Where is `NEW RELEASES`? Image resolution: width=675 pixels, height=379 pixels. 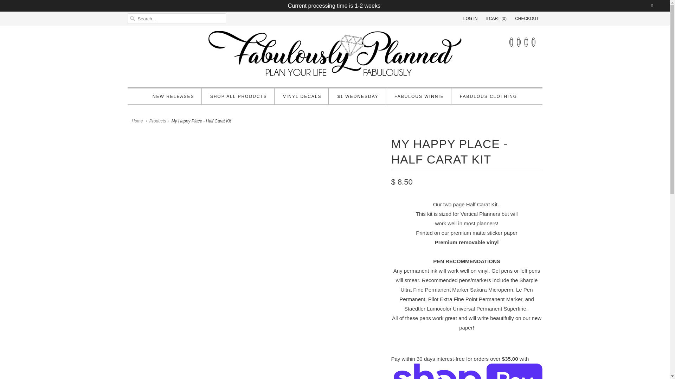 NEW RELEASES is located at coordinates (173, 97).